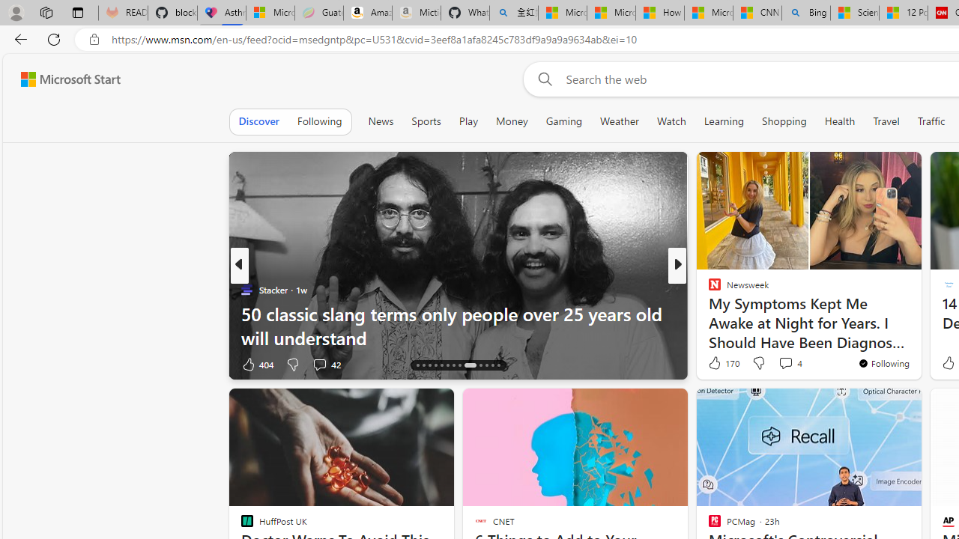  What do you see at coordinates (785, 364) in the screenshot?
I see `View comments 231 Comment` at bounding box center [785, 364].